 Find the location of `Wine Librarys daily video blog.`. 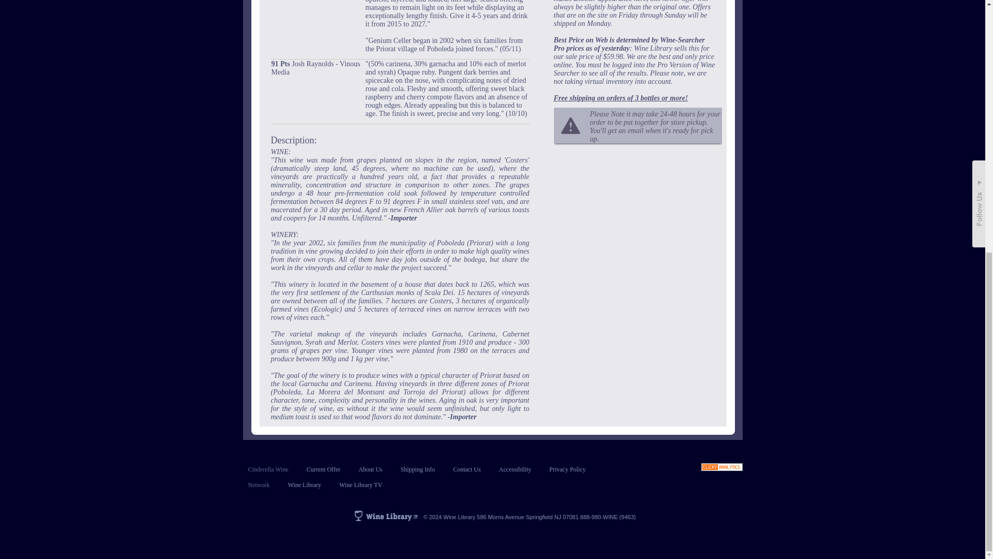

Wine Librarys daily video blog. is located at coordinates (361, 484).